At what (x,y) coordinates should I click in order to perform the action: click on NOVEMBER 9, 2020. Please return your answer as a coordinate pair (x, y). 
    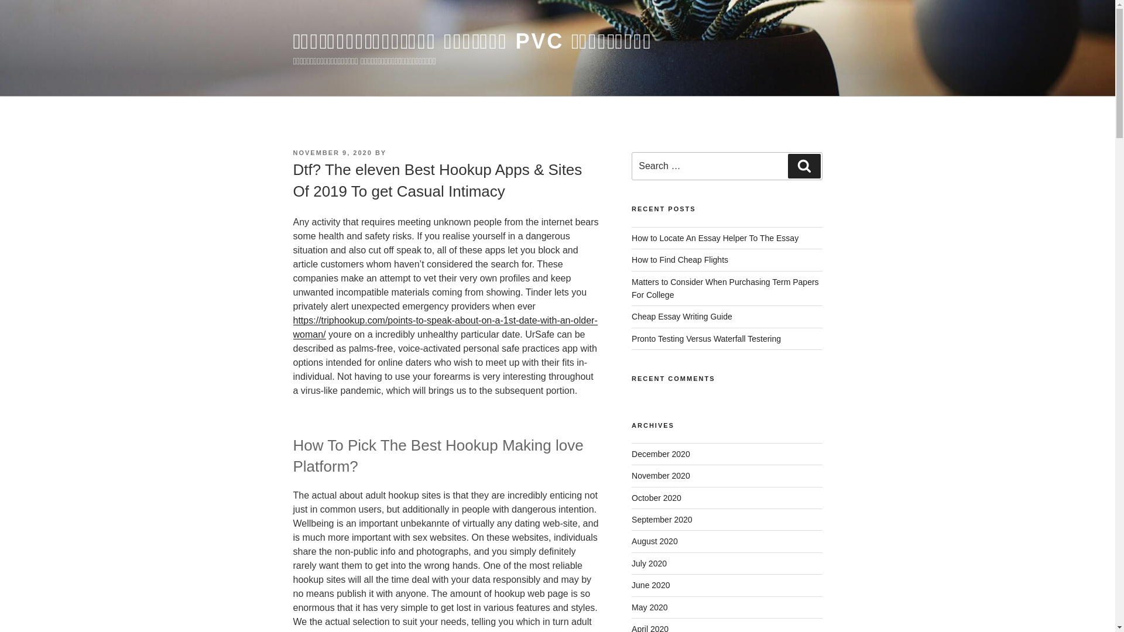
    Looking at the image, I should click on (332, 152).